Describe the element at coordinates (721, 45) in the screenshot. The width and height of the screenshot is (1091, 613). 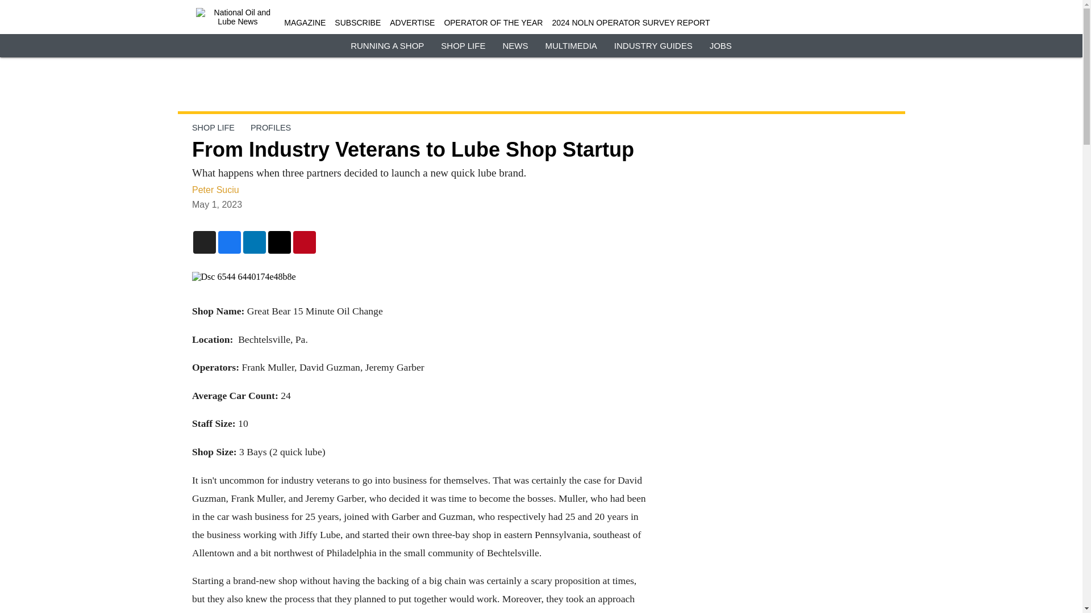
I see `JOBS` at that location.